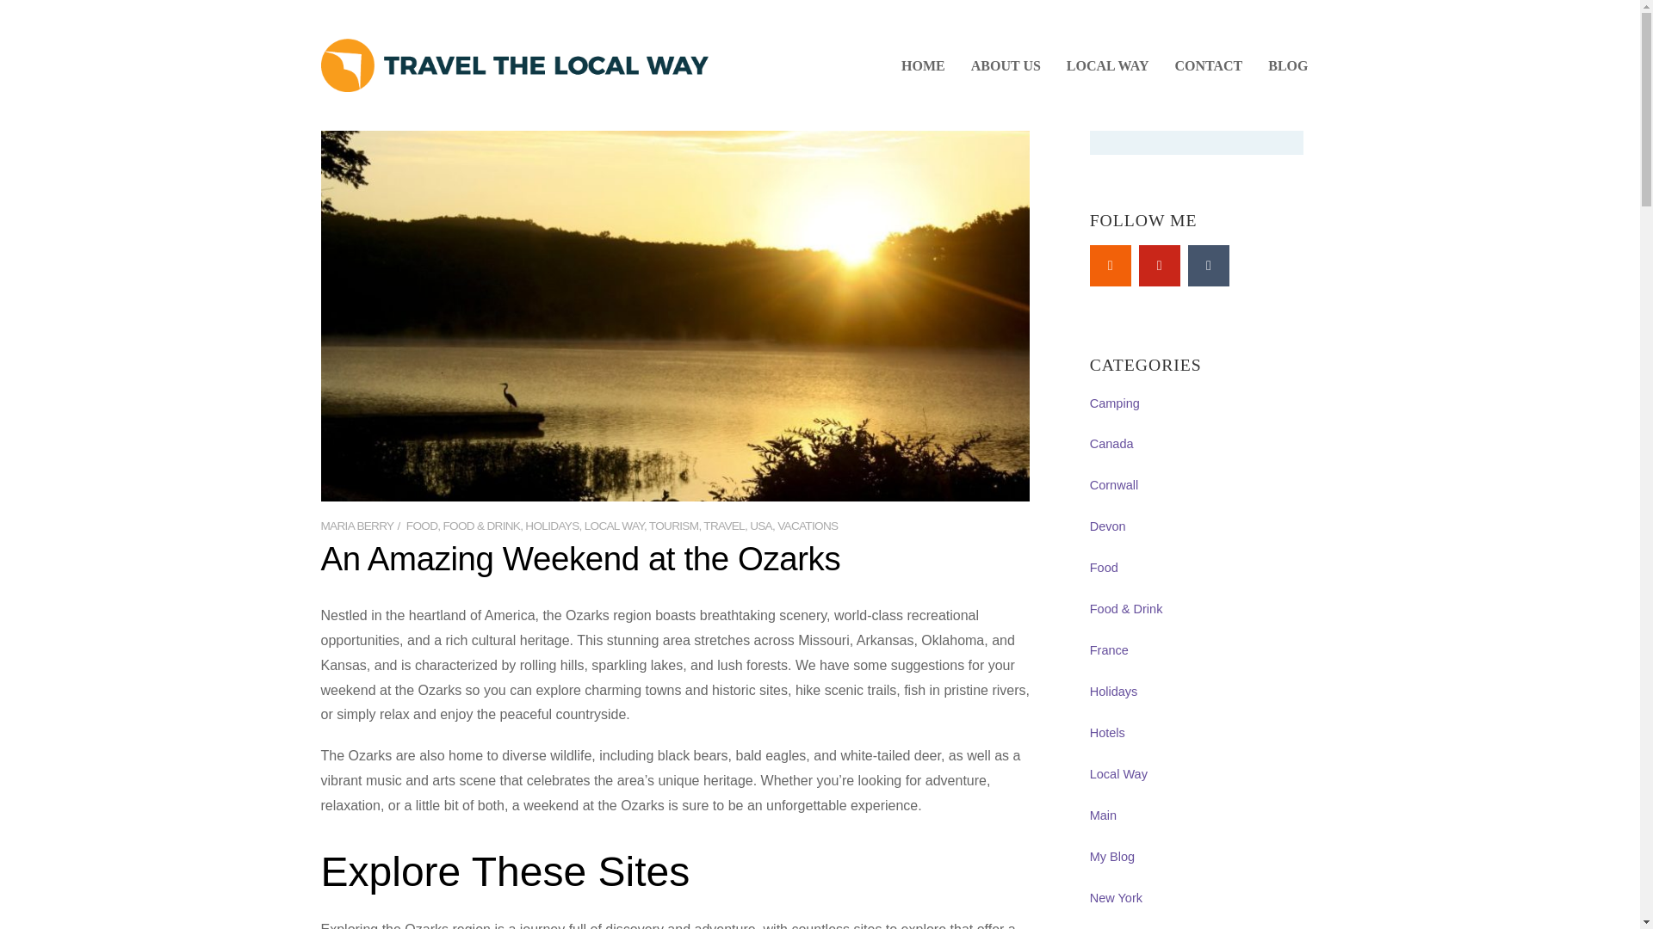 The image size is (1653, 929). Describe the element at coordinates (1197, 141) in the screenshot. I see `Search` at that location.